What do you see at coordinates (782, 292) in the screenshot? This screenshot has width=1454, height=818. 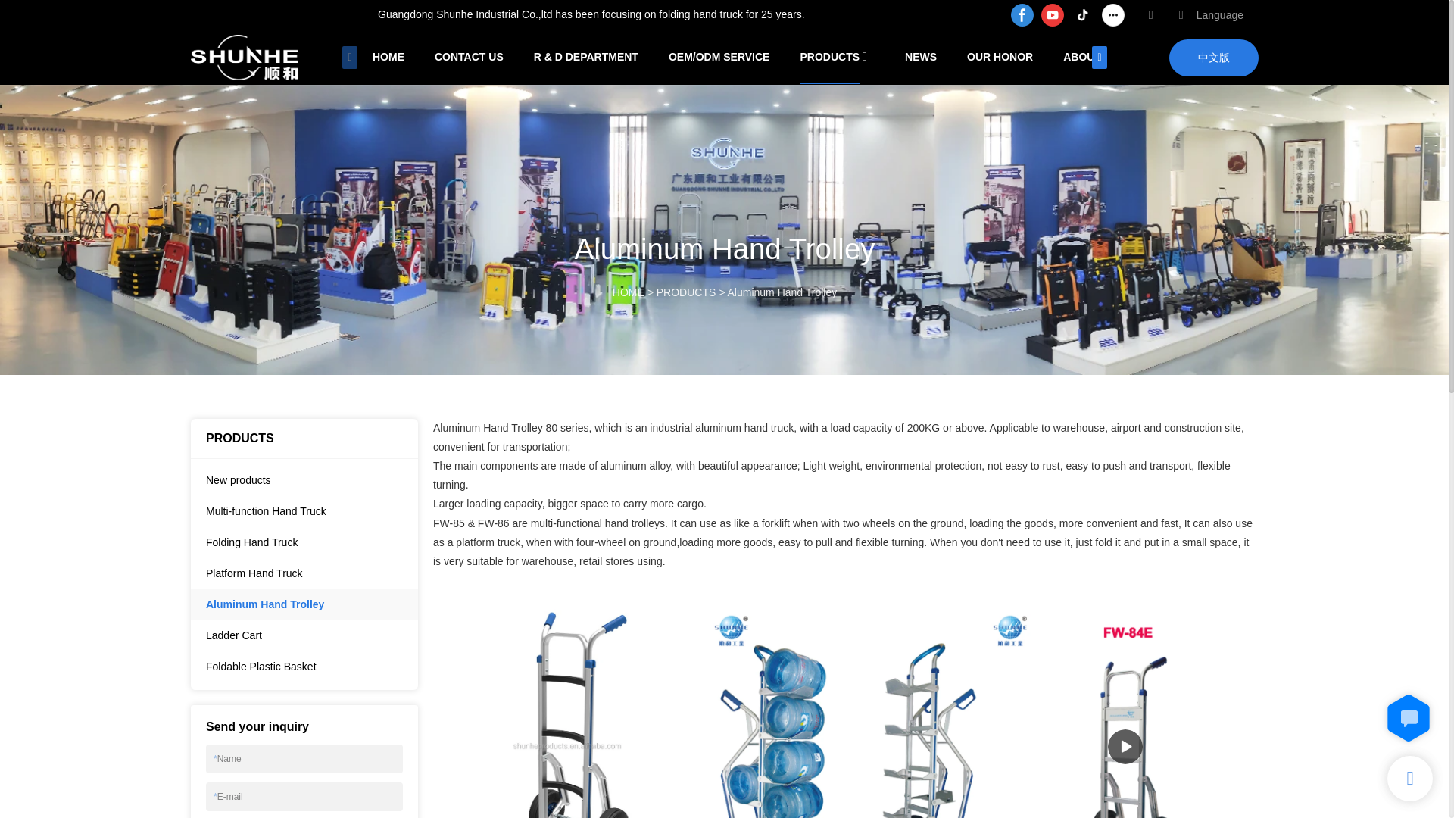 I see `Aluminum Hand Trolley` at bounding box center [782, 292].